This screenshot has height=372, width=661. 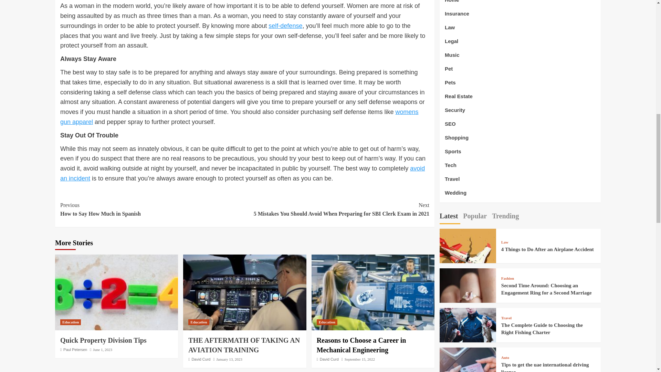 What do you see at coordinates (244, 345) in the screenshot?
I see `THE AFTERMATH OF TAKING AN AVIATION TRAINING` at bounding box center [244, 345].